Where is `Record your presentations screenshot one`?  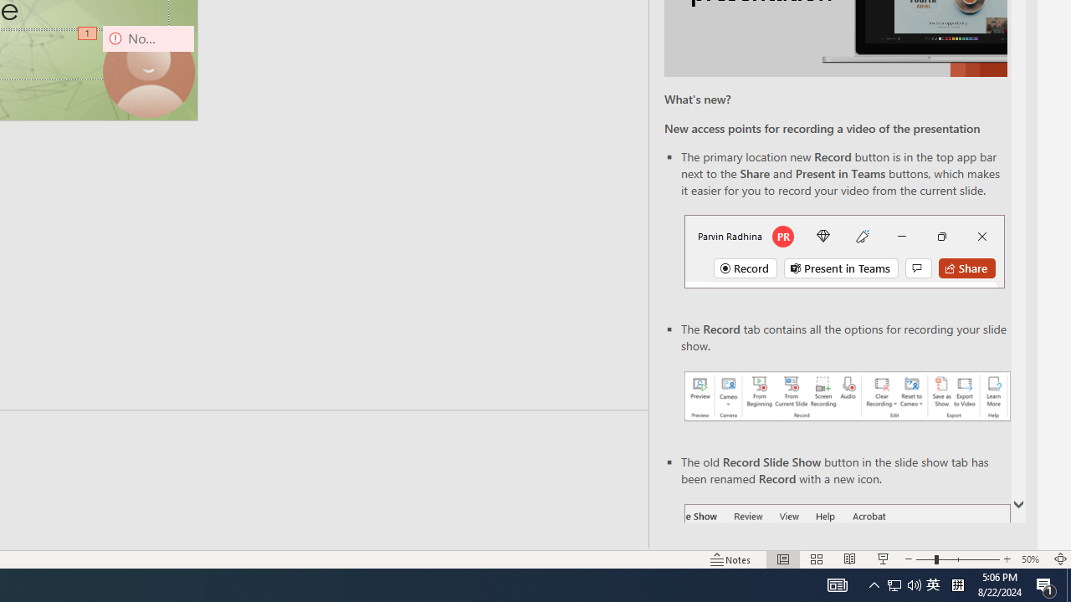 Record your presentations screenshot one is located at coordinates (847, 396).